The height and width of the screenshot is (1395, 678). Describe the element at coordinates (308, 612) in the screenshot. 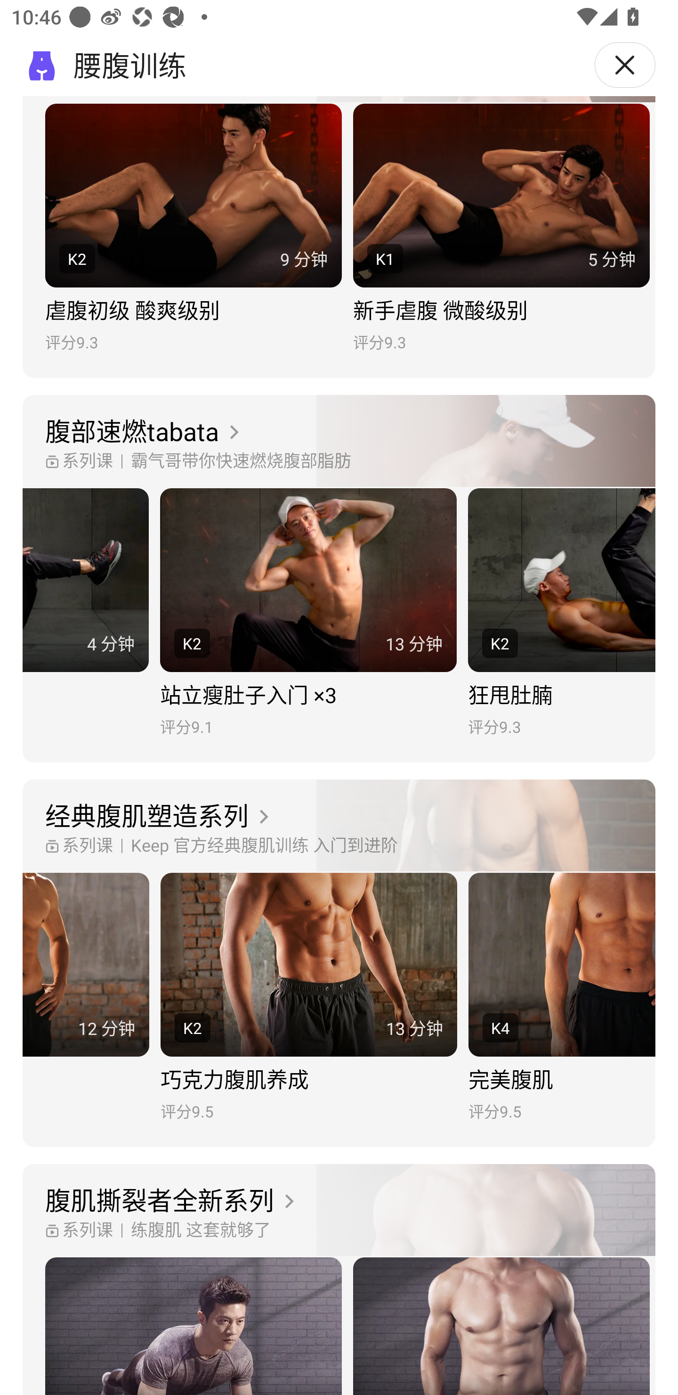

I see `K2 13 分钟 站立瘦肚子入门 ×3 评分9.1` at that location.